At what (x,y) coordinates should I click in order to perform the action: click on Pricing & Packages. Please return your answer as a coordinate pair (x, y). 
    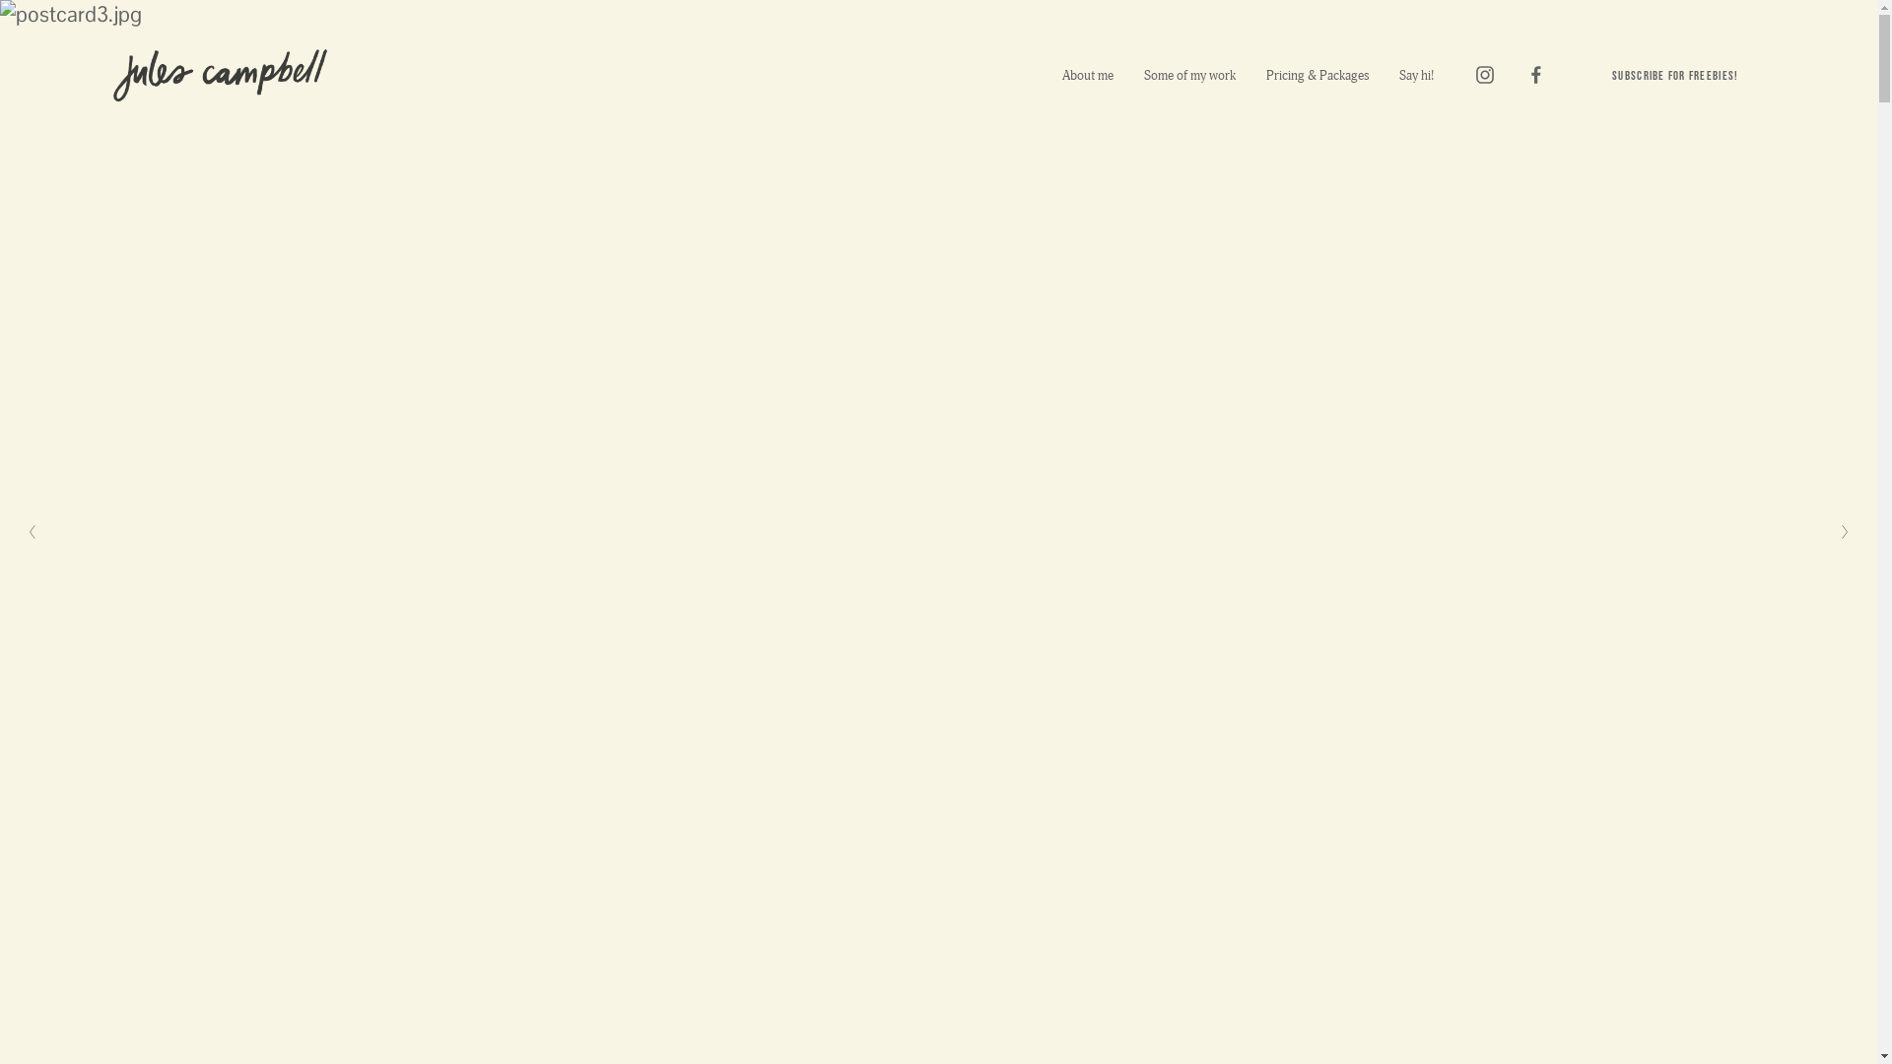
    Looking at the image, I should click on (1318, 75).